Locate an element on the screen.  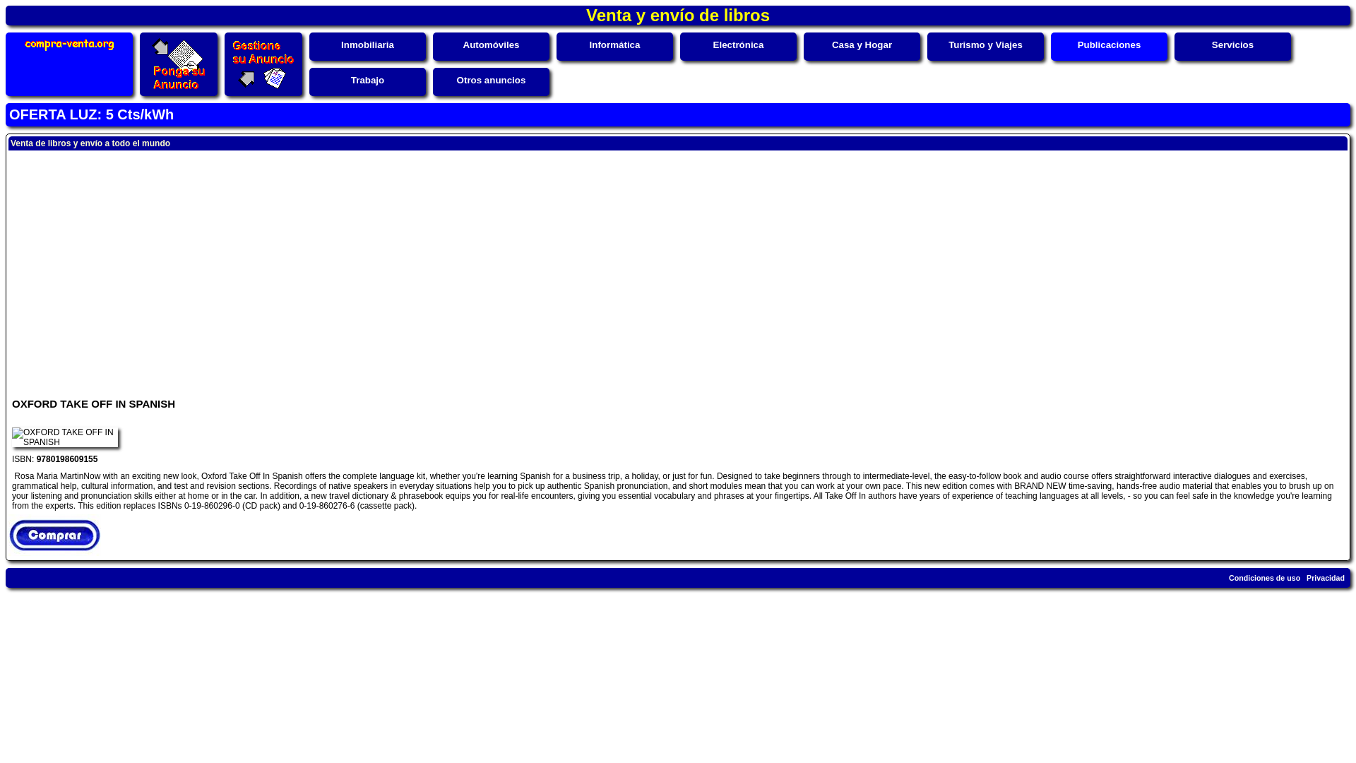
Anuncios de turismo y viajes is located at coordinates (985, 45).